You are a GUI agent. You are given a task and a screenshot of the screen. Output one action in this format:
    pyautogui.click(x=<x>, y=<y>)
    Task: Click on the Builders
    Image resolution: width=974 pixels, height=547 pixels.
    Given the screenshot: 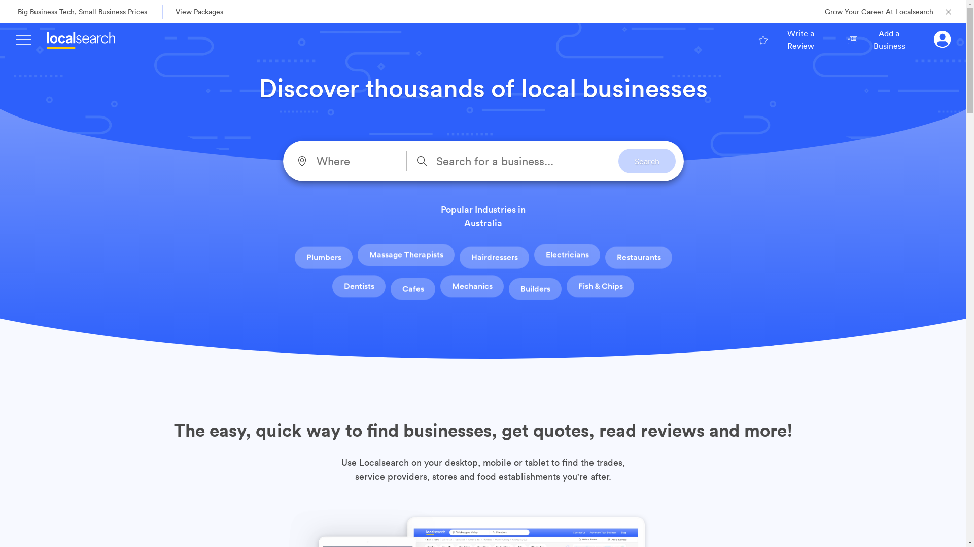 What is the action you would take?
    pyautogui.click(x=535, y=288)
    